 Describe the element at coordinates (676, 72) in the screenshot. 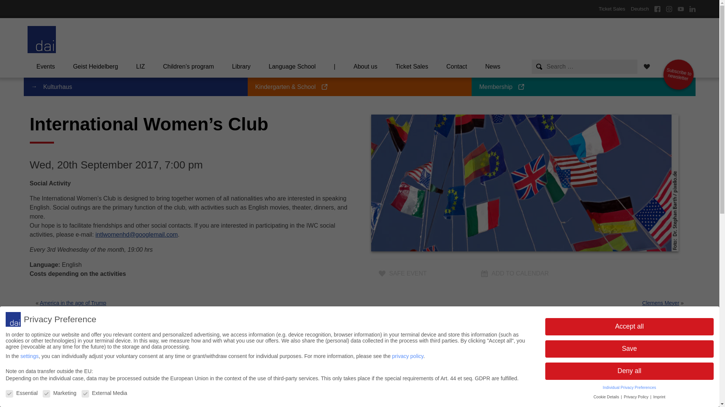

I see `News` at that location.